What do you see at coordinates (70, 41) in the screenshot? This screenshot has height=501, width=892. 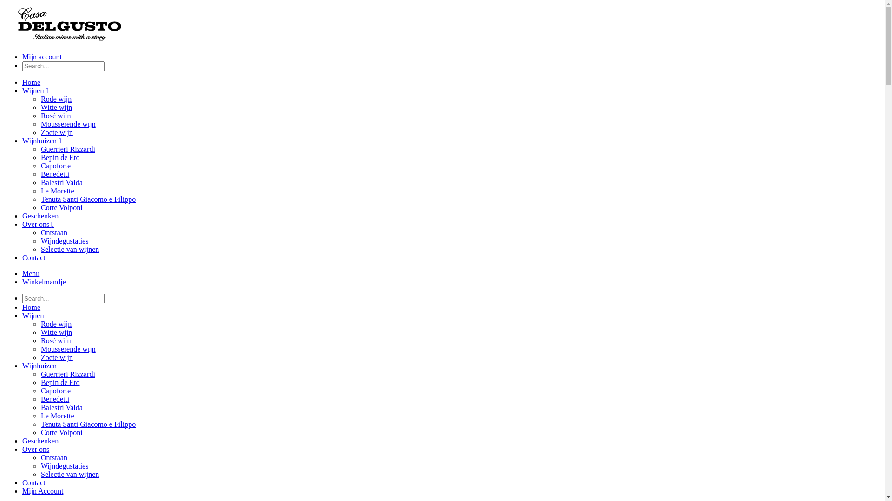 I see `Casadelgusto` at bounding box center [70, 41].